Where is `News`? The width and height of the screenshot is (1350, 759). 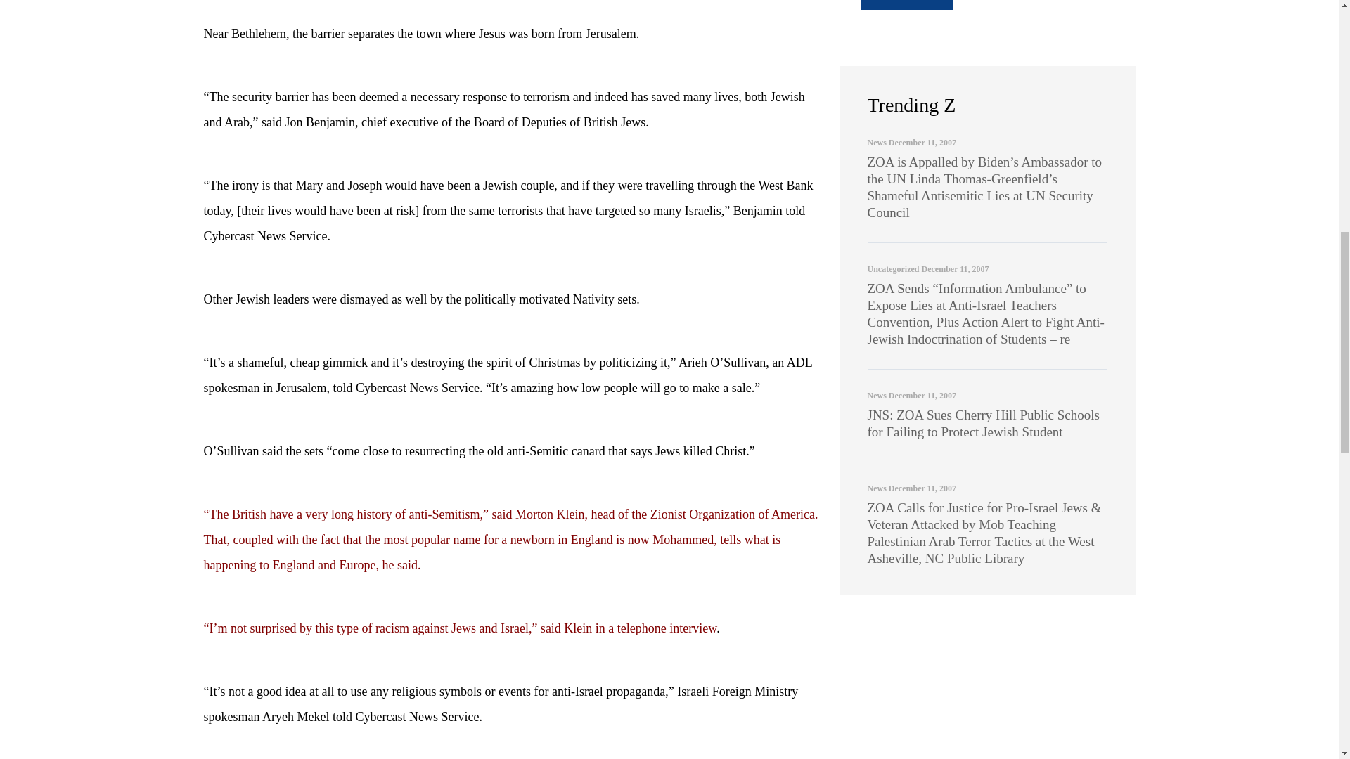 News is located at coordinates (877, 142).